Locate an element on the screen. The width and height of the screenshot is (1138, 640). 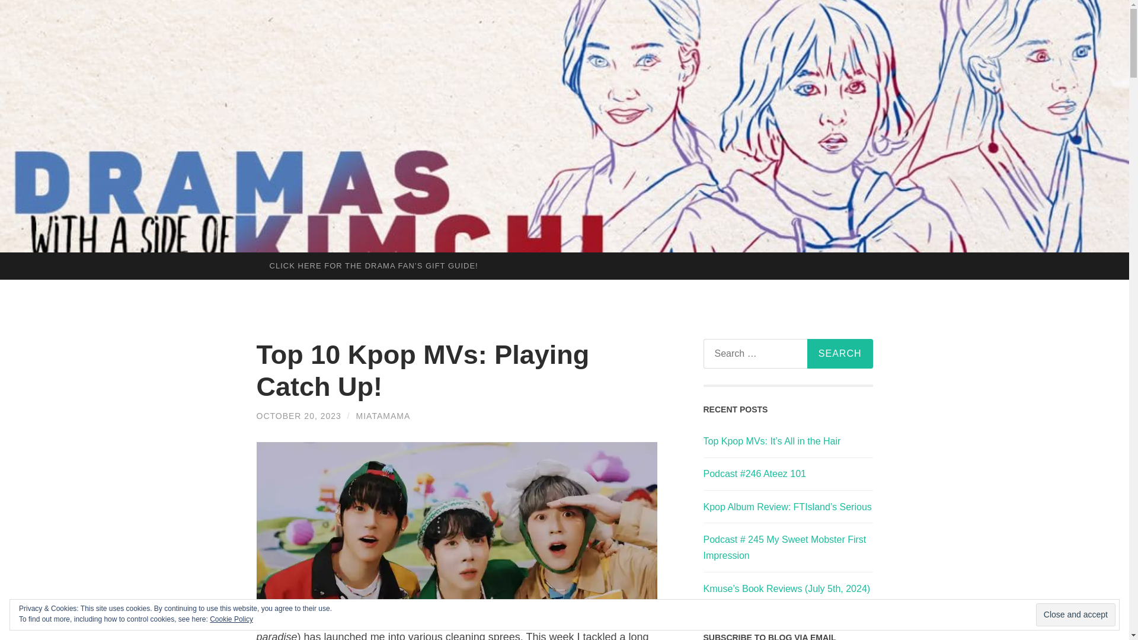
SKIP TO CONTENT is located at coordinates (12, 261).